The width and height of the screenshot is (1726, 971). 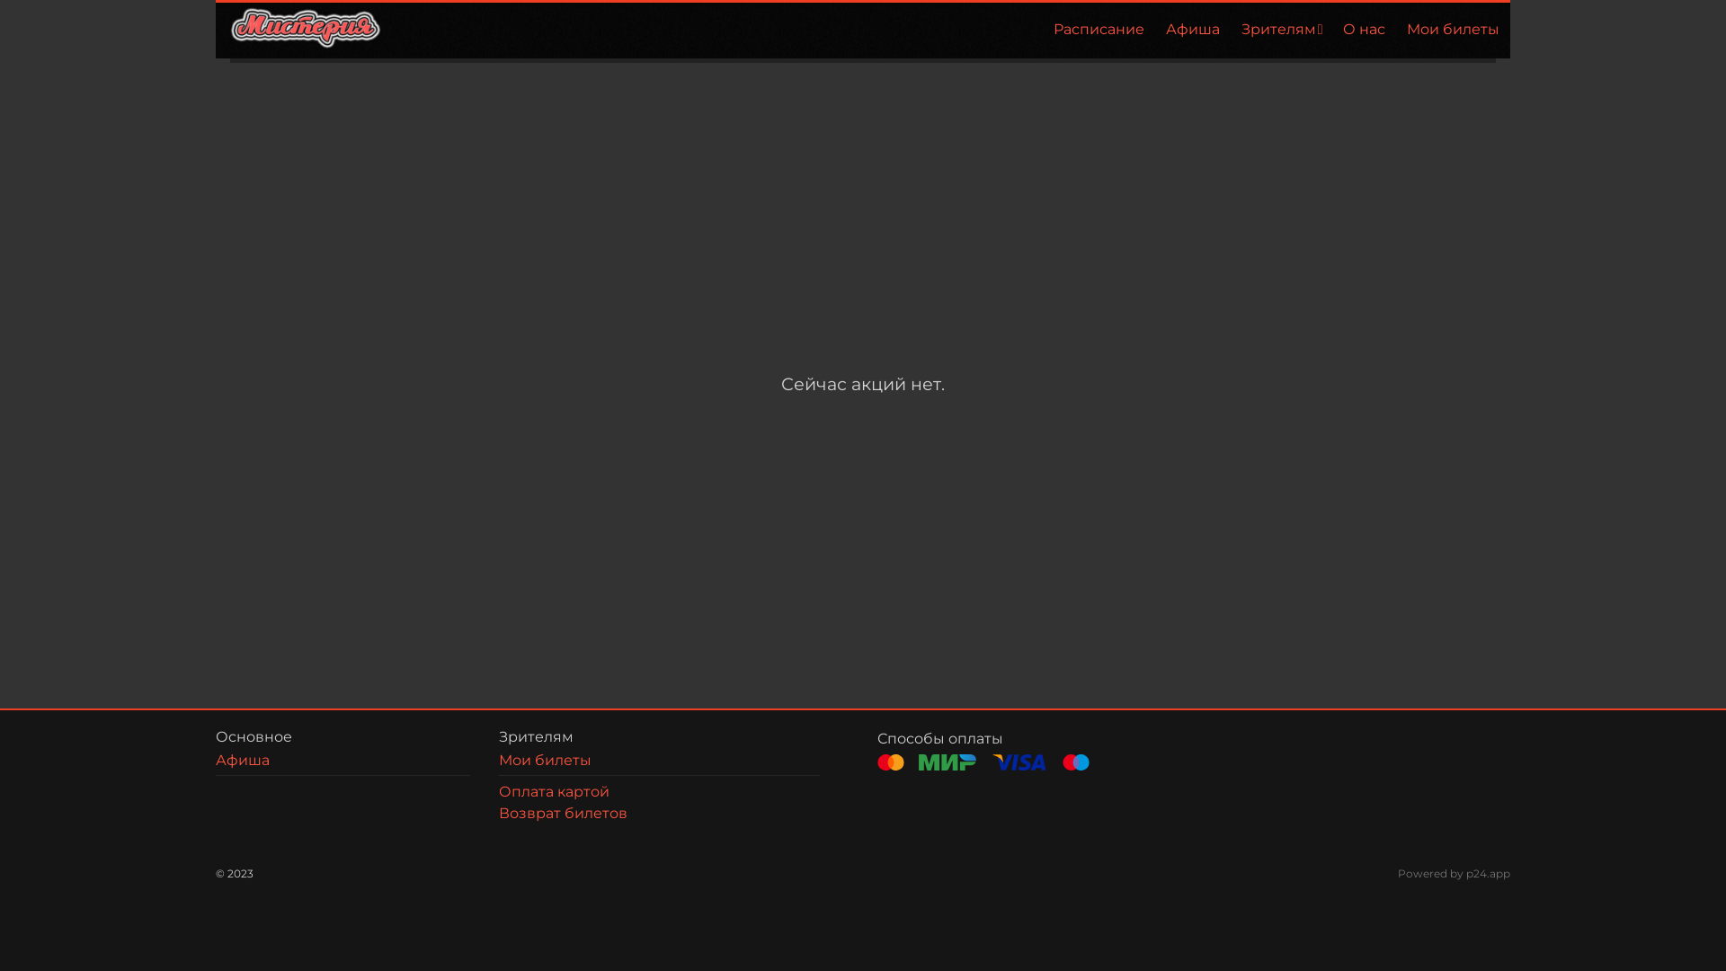 What do you see at coordinates (1489, 874) in the screenshot?
I see `p24.app` at bounding box center [1489, 874].